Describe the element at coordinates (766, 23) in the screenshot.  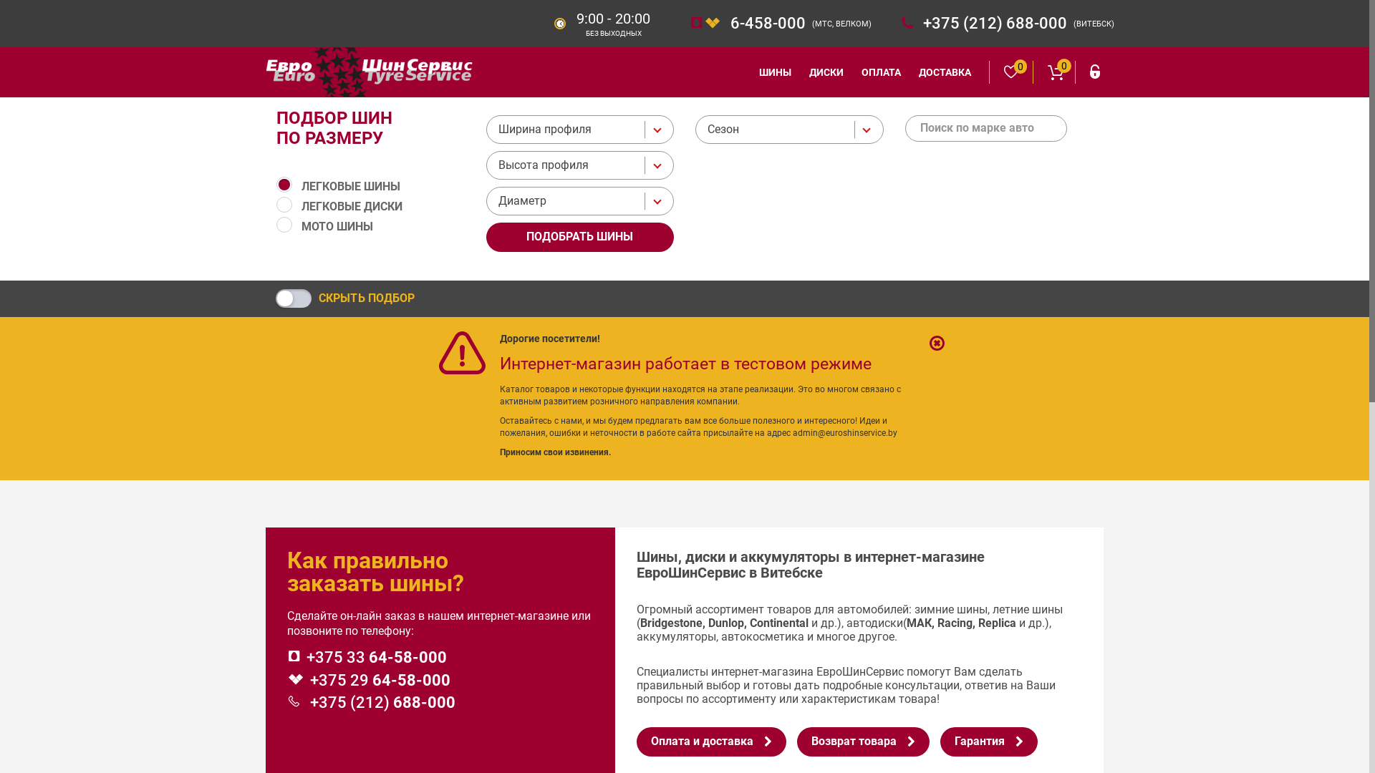
I see ` 6-458-000` at that location.